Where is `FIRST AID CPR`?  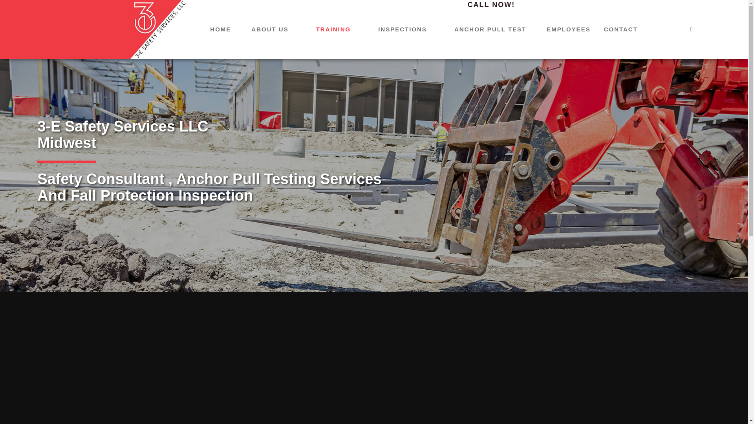
FIRST AID CPR is located at coordinates (334, 206).